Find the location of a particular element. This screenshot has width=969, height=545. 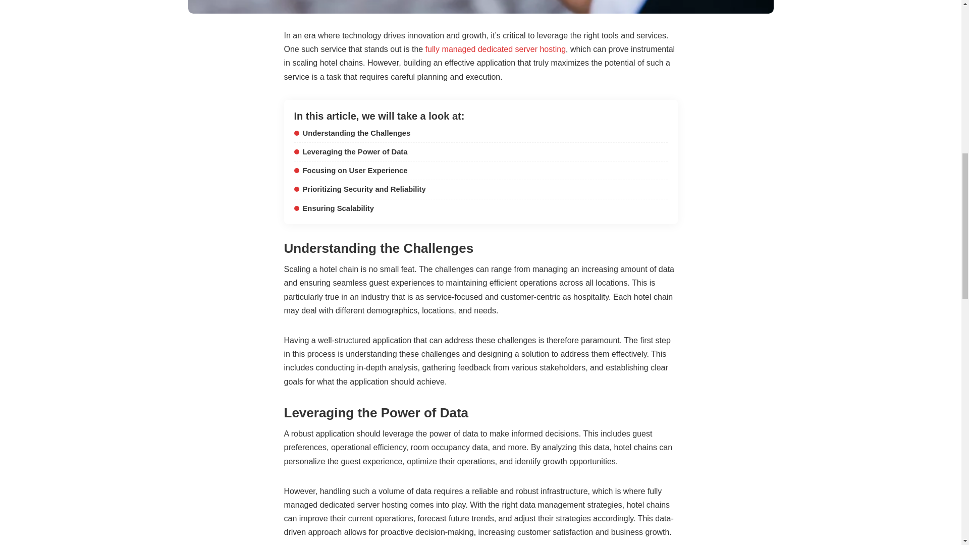

Prioritizing Security and Reliability is located at coordinates (359, 189).